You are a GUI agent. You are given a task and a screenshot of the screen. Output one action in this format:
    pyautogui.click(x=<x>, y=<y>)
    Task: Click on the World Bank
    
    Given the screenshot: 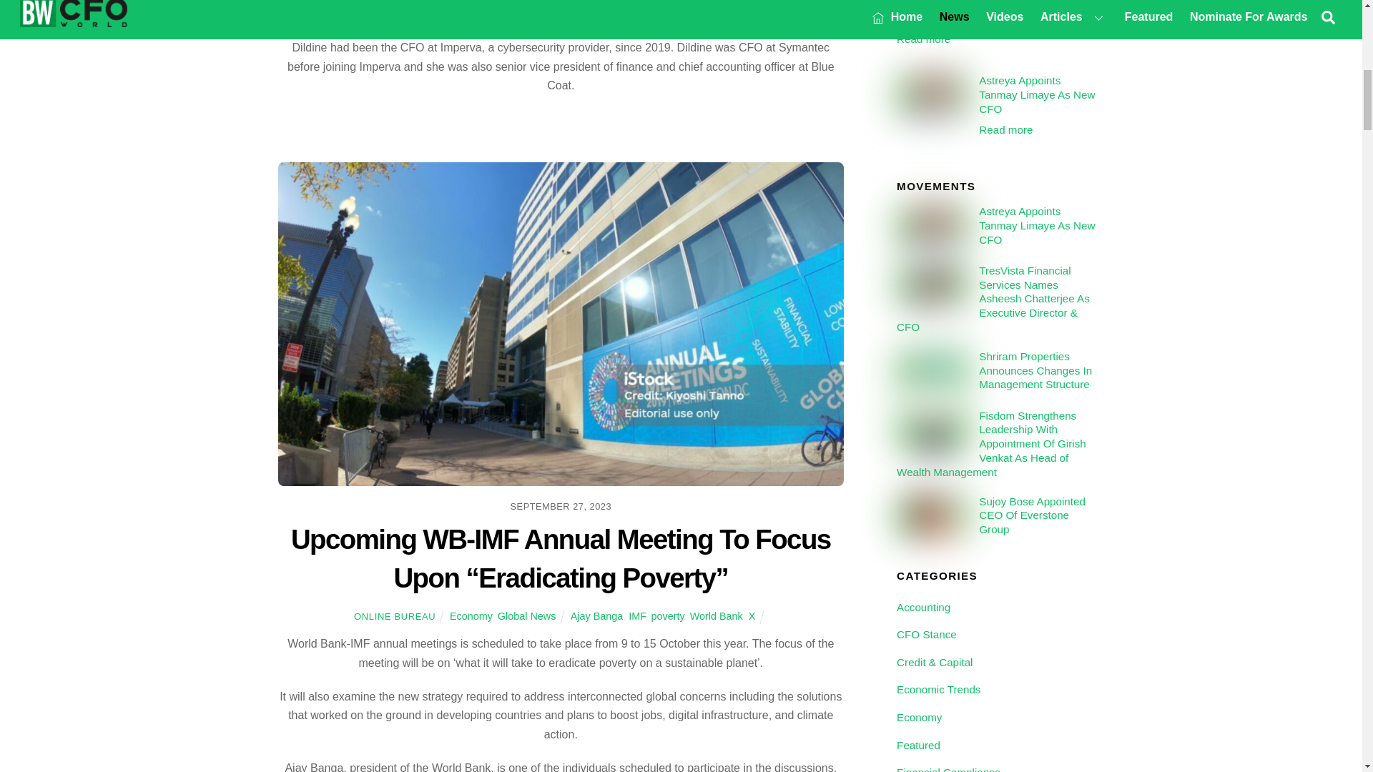 What is the action you would take?
    pyautogui.click(x=717, y=616)
    